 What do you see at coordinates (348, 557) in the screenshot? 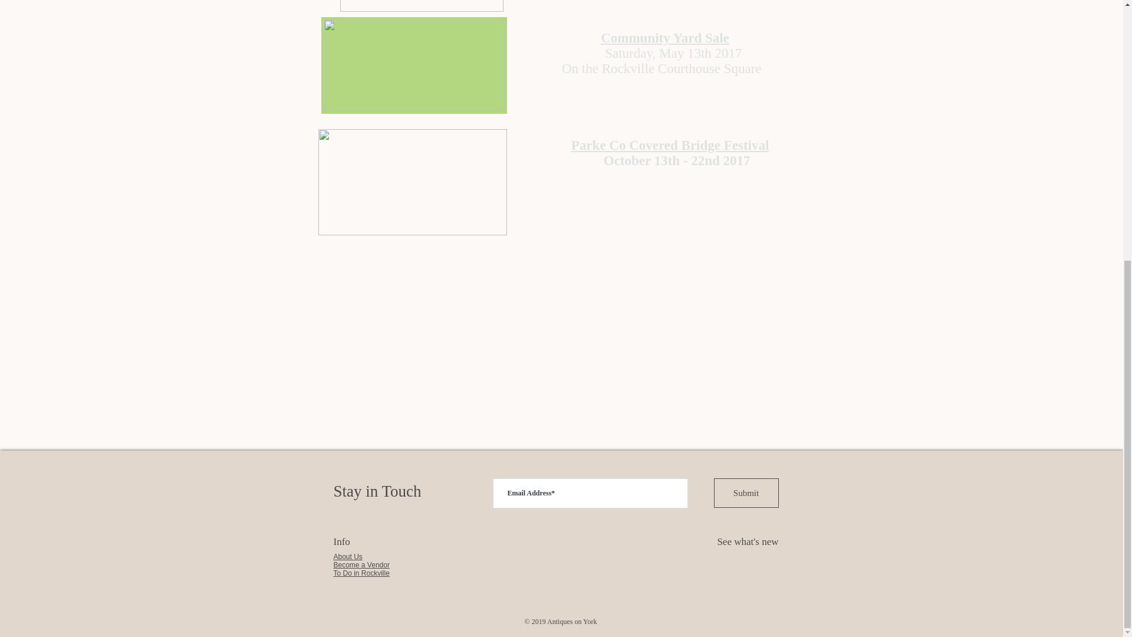
I see `About Us` at bounding box center [348, 557].